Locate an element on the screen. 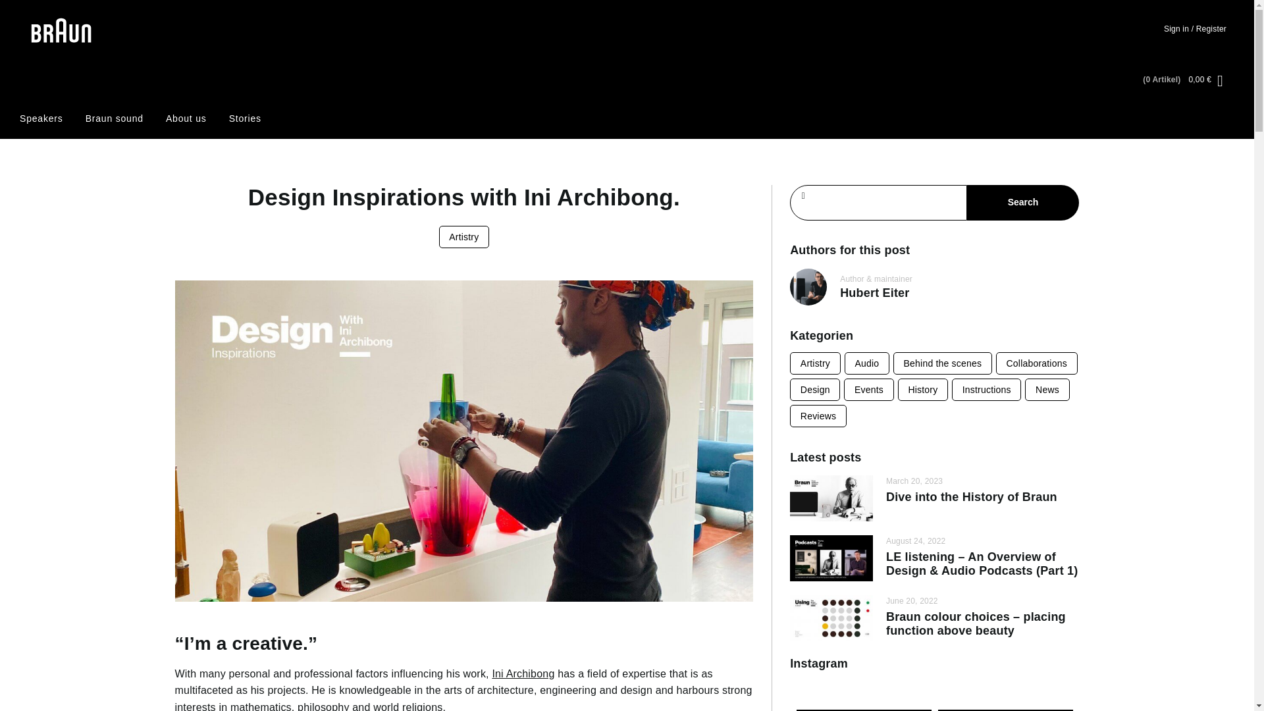 This screenshot has height=711, width=1264. Artistry is located at coordinates (464, 237).